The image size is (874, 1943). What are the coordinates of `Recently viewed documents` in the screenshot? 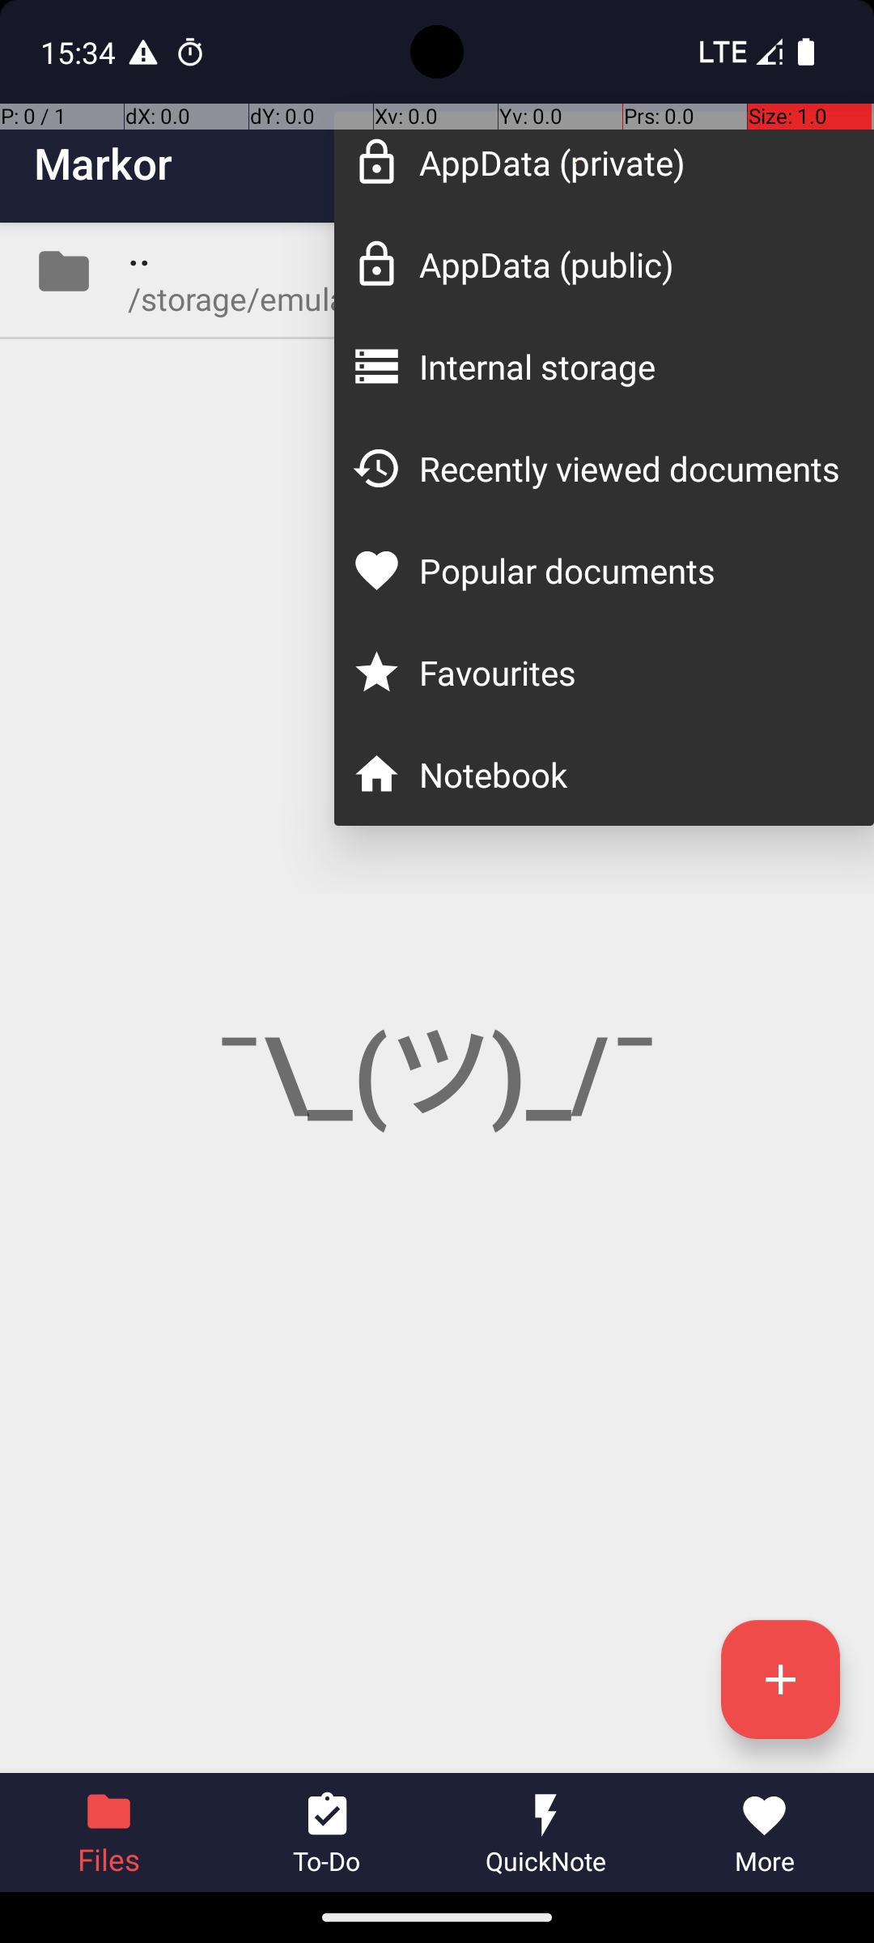 It's located at (630, 468).